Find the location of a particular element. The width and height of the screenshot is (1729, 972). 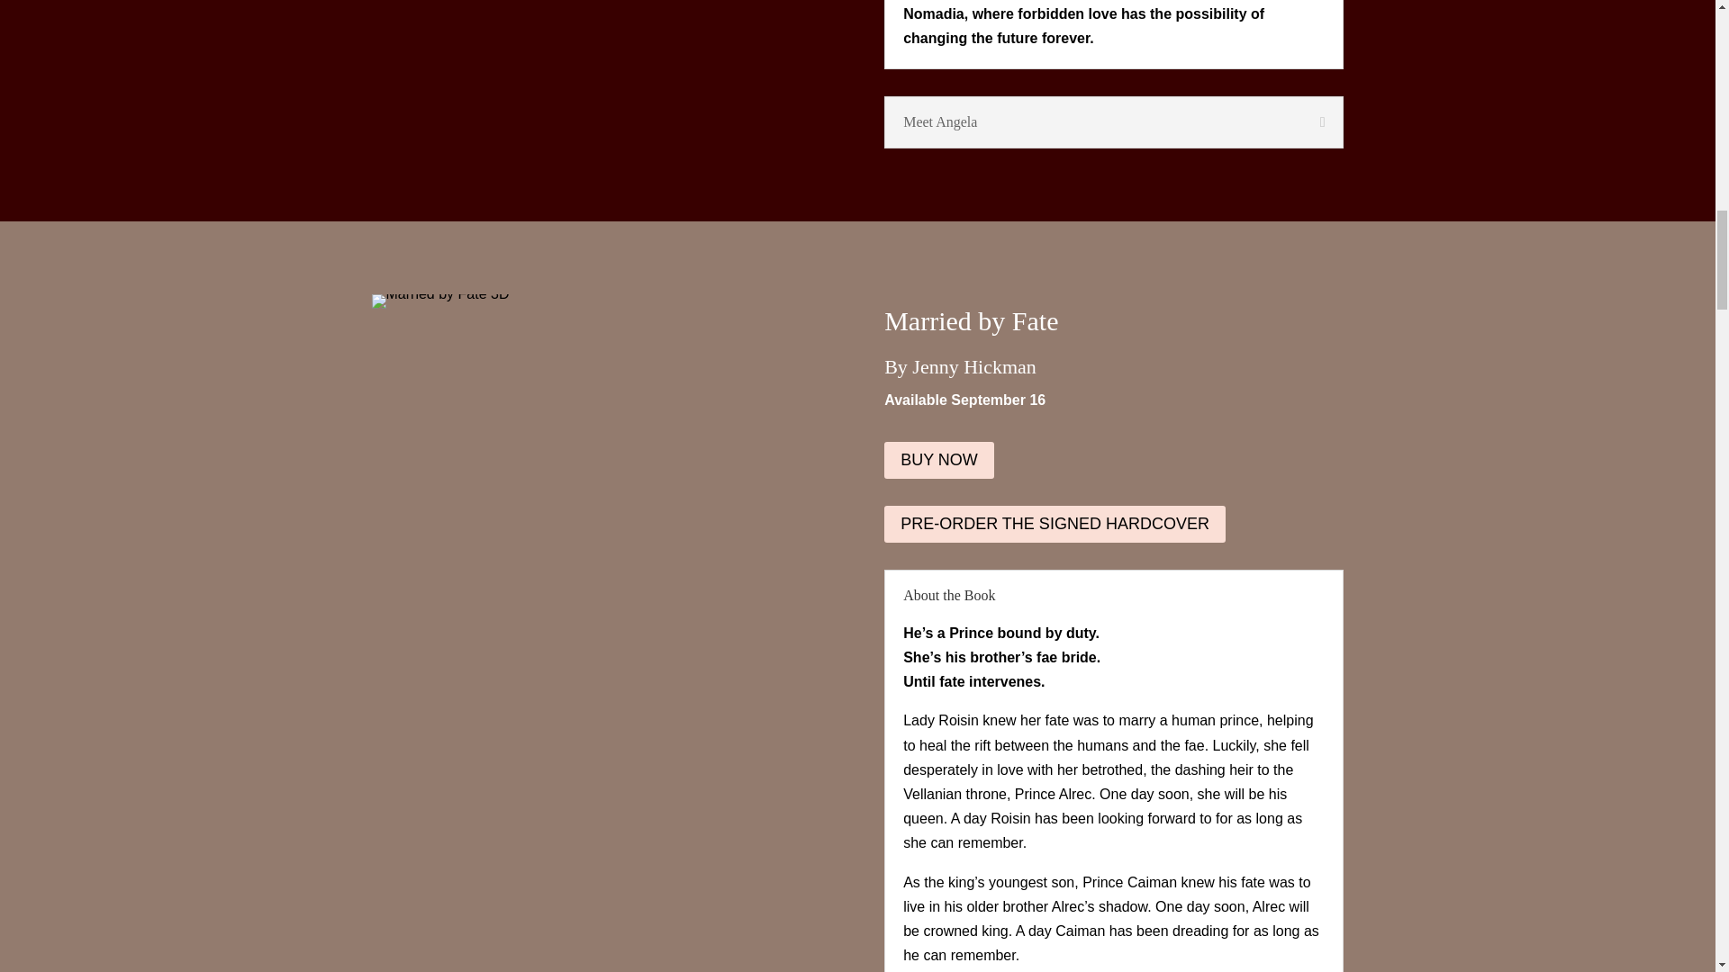

BUY NOW is located at coordinates (938, 461).